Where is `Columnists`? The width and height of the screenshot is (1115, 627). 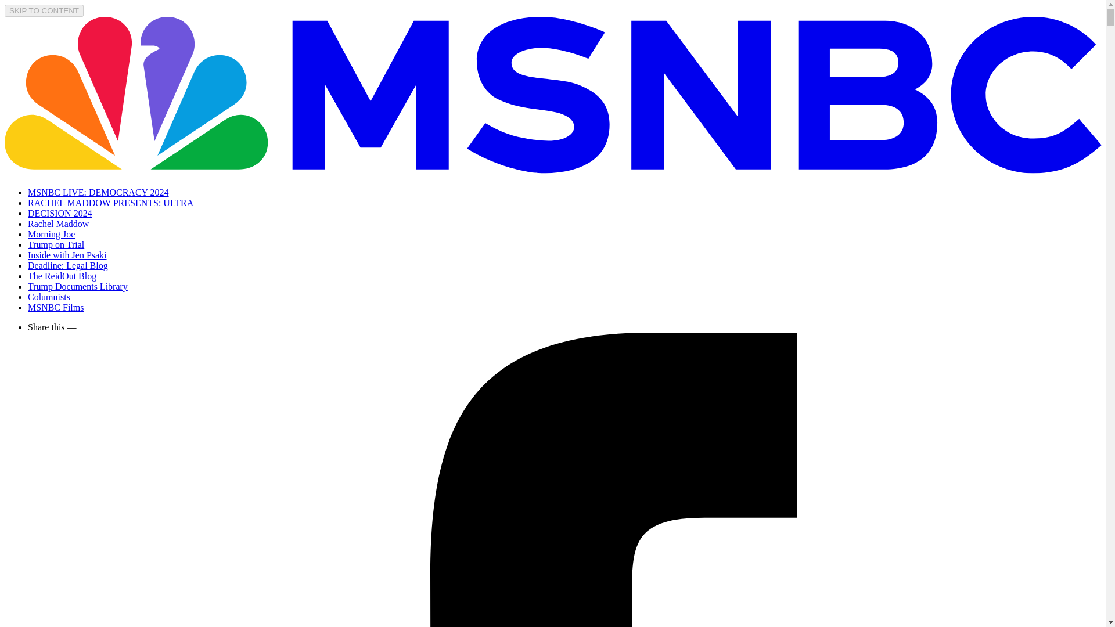 Columnists is located at coordinates (49, 297).